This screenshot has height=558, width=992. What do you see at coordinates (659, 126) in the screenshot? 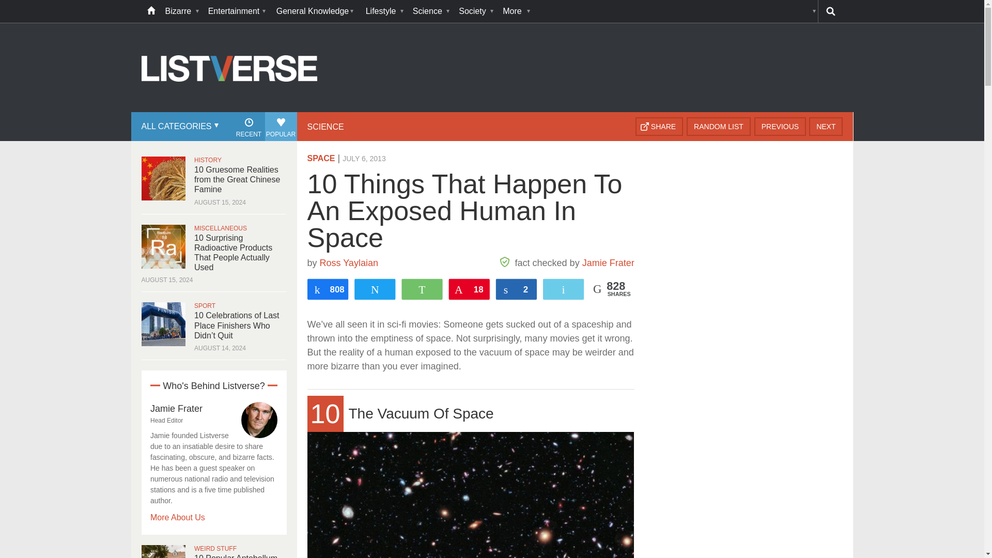
I see `Share` at bounding box center [659, 126].